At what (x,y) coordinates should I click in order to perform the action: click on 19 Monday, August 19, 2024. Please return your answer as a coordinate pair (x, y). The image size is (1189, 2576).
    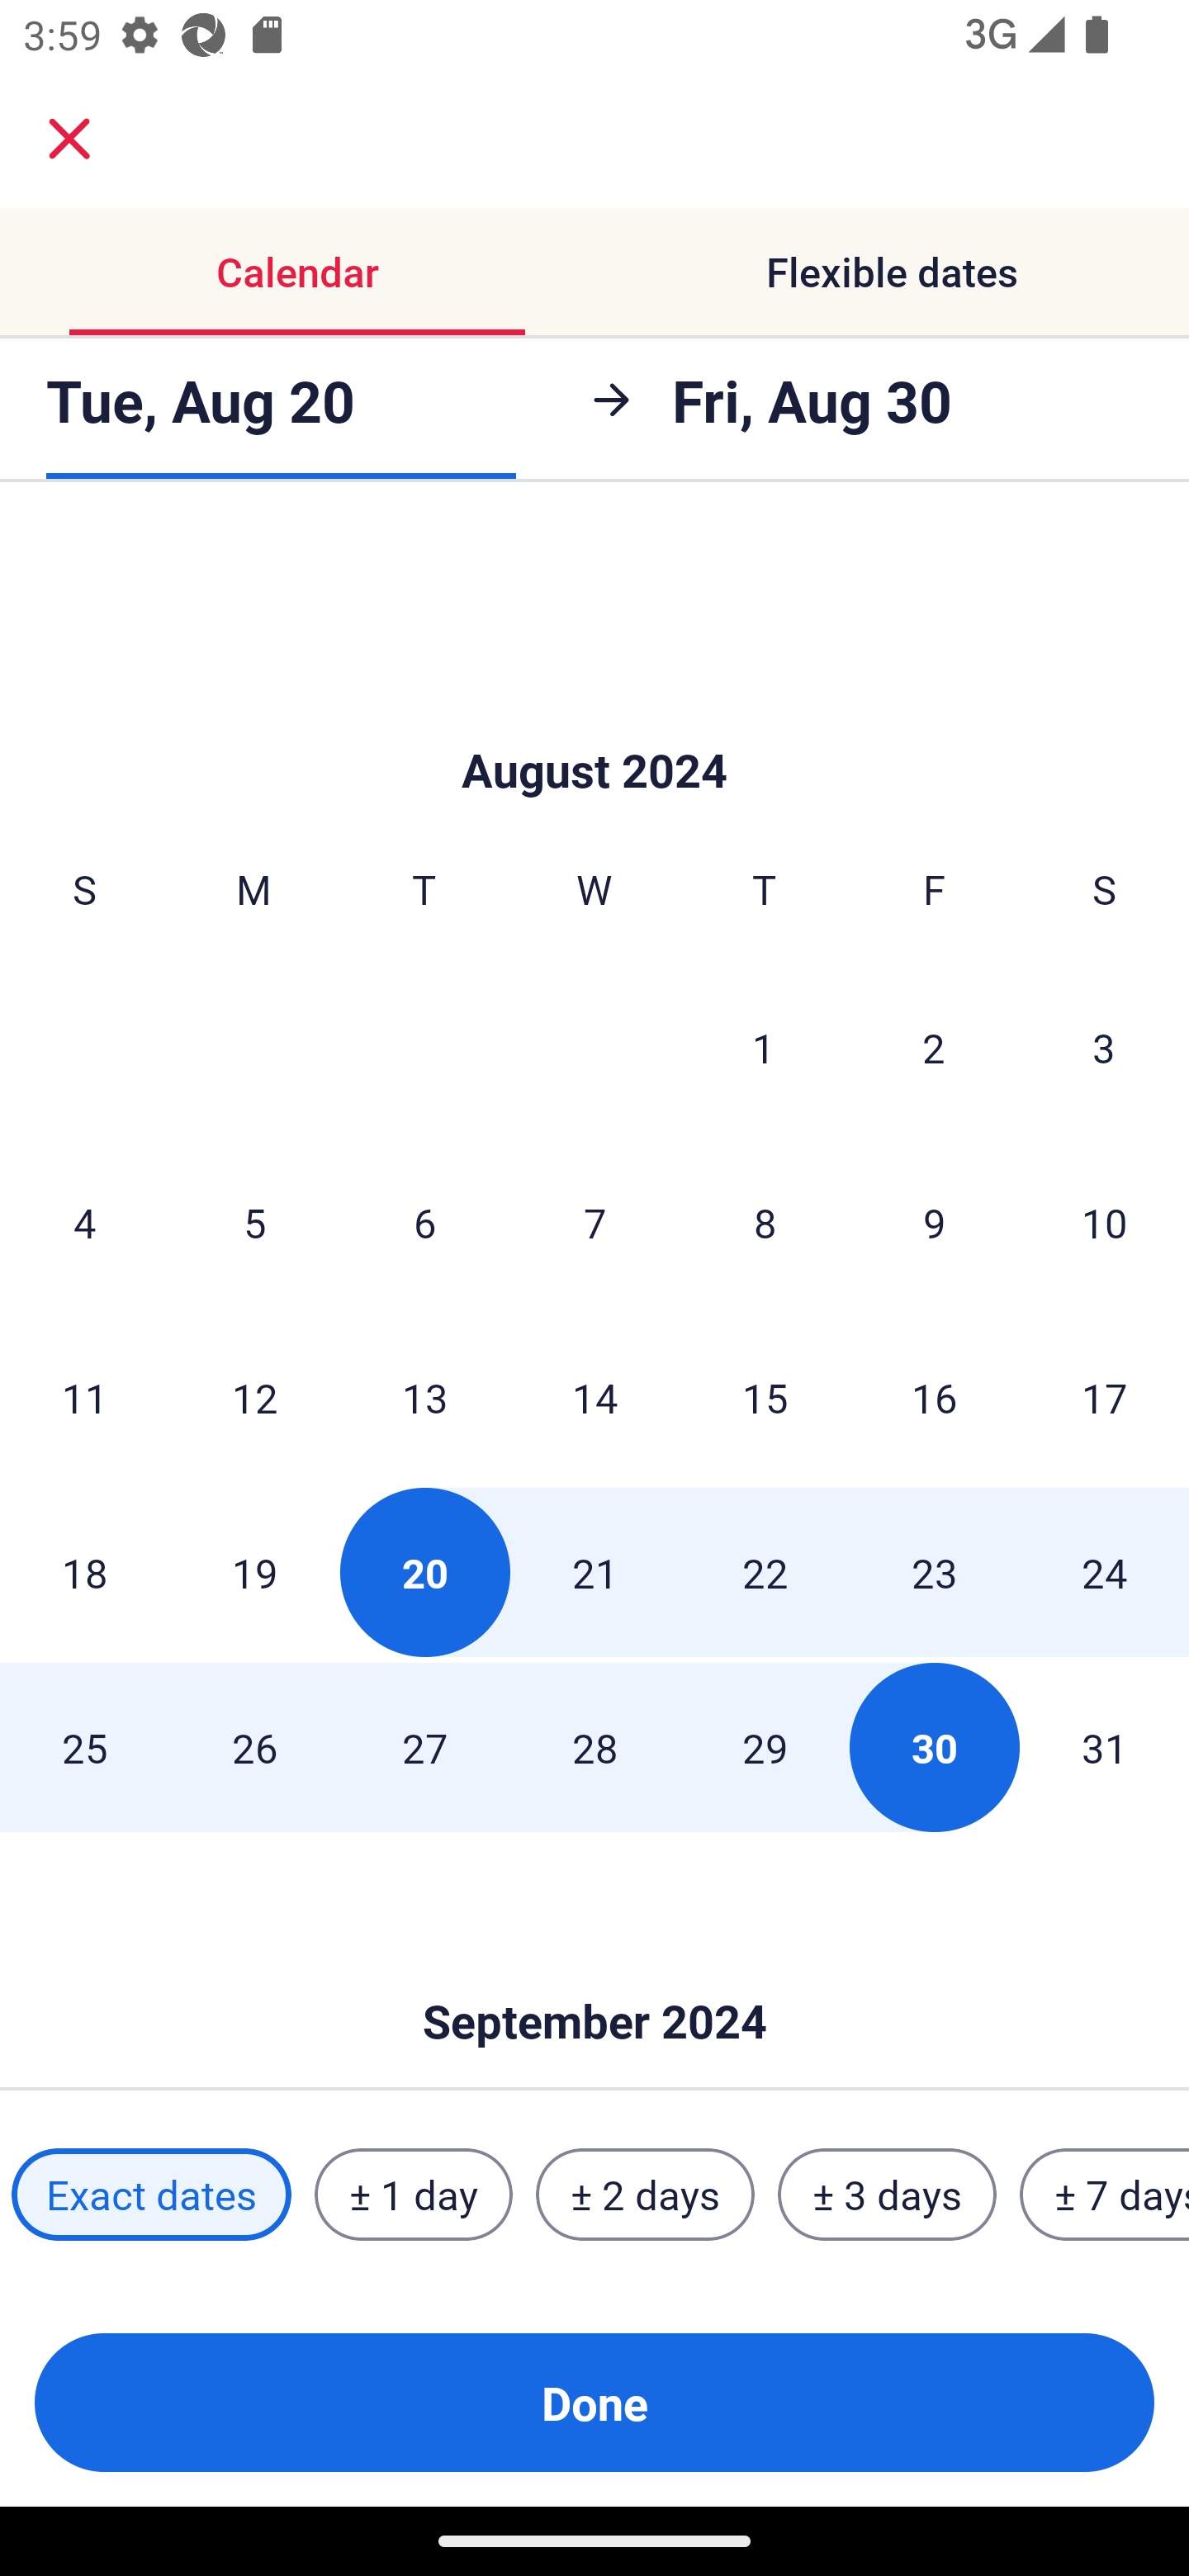
    Looking at the image, I should click on (254, 1572).